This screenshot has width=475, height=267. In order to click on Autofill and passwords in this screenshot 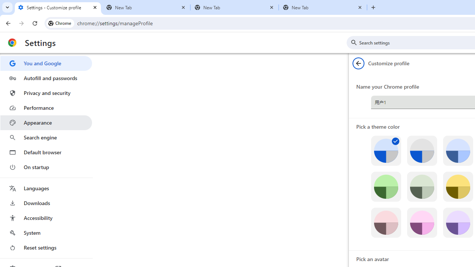, I will do `click(46, 78)`.